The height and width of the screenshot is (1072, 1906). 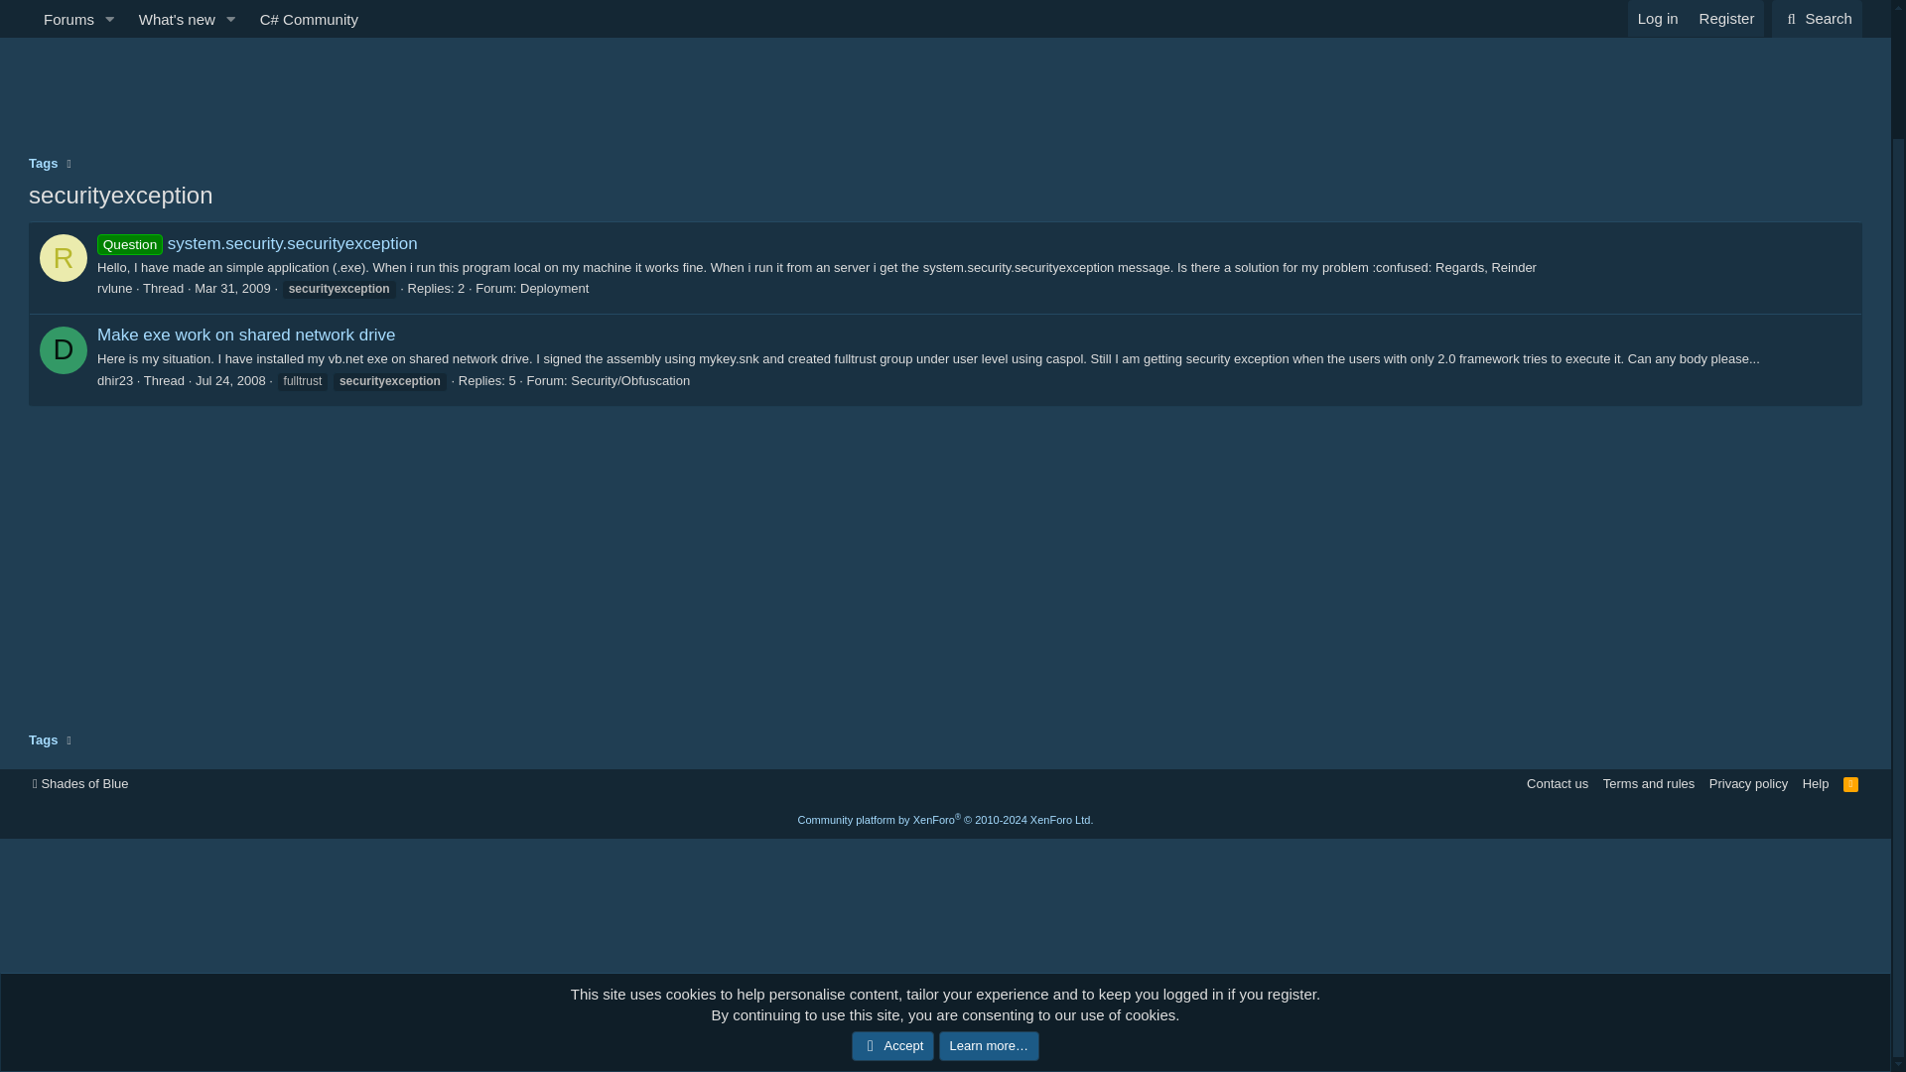 What do you see at coordinates (945, 27) in the screenshot?
I see `Terms and rules` at bounding box center [945, 27].